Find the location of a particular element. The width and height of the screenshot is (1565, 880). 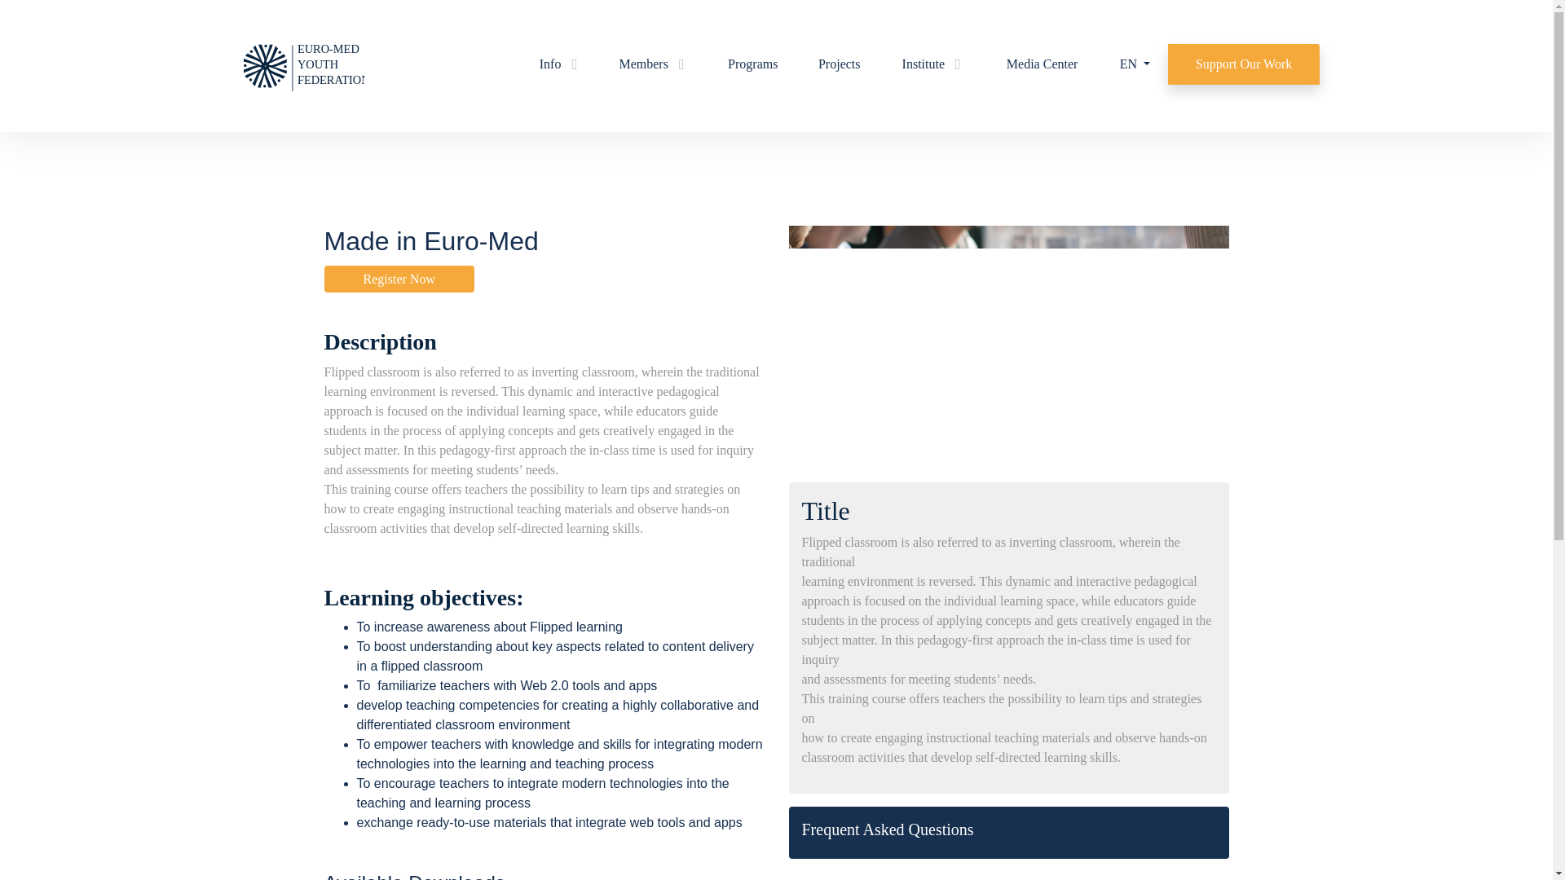

Projects is located at coordinates (839, 64).